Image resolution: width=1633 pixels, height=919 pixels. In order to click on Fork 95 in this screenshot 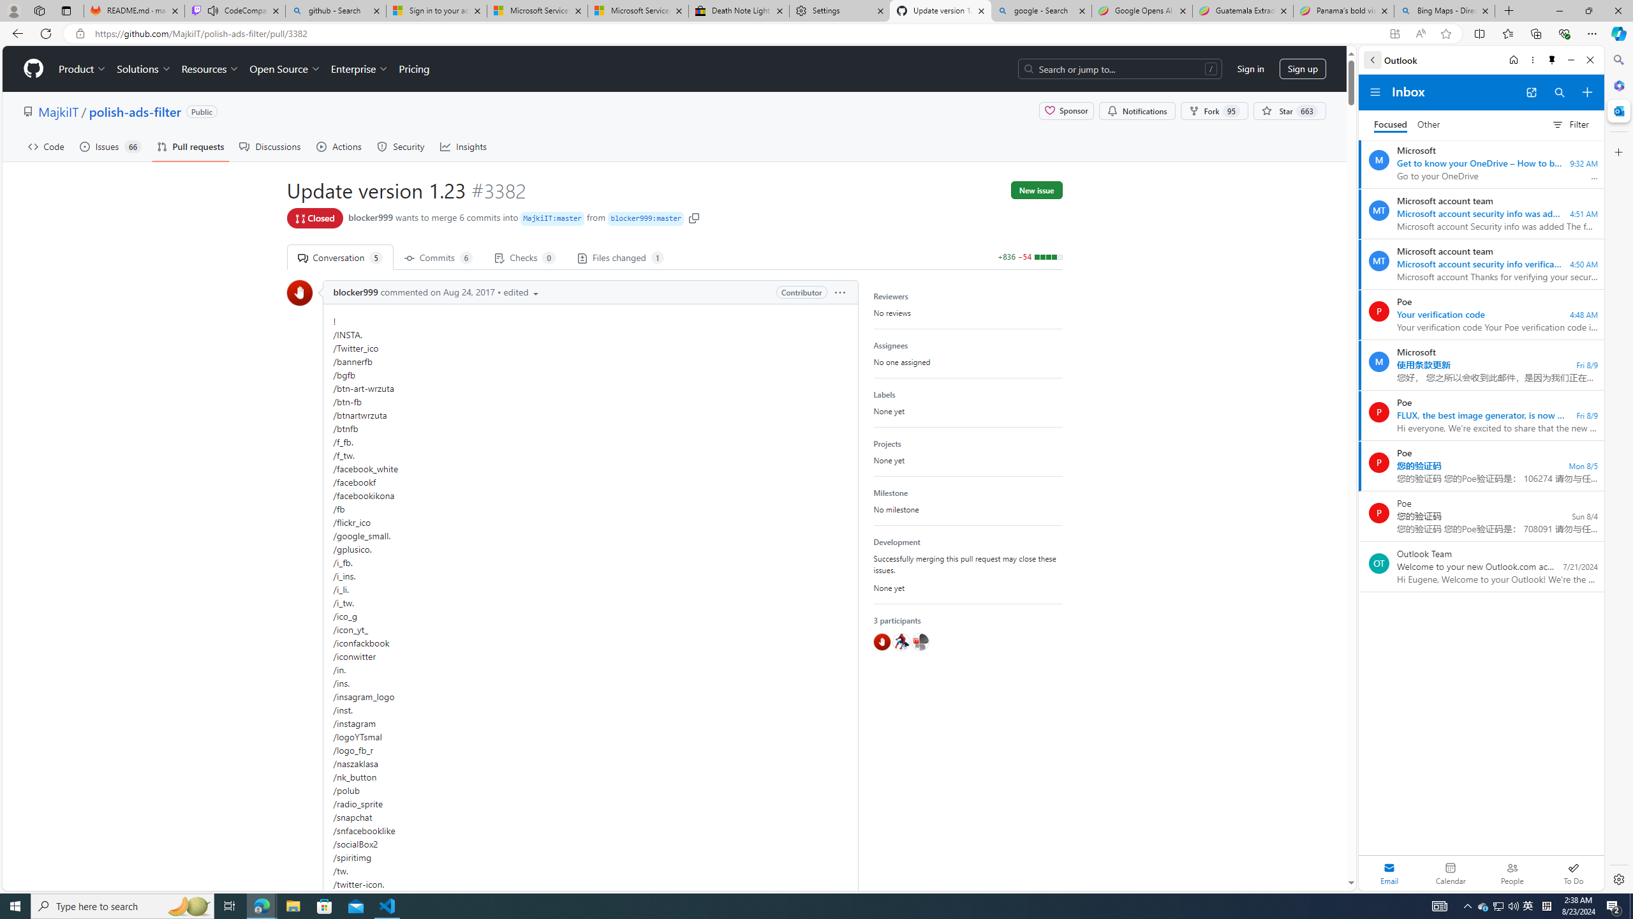, I will do `click(1215, 111)`.